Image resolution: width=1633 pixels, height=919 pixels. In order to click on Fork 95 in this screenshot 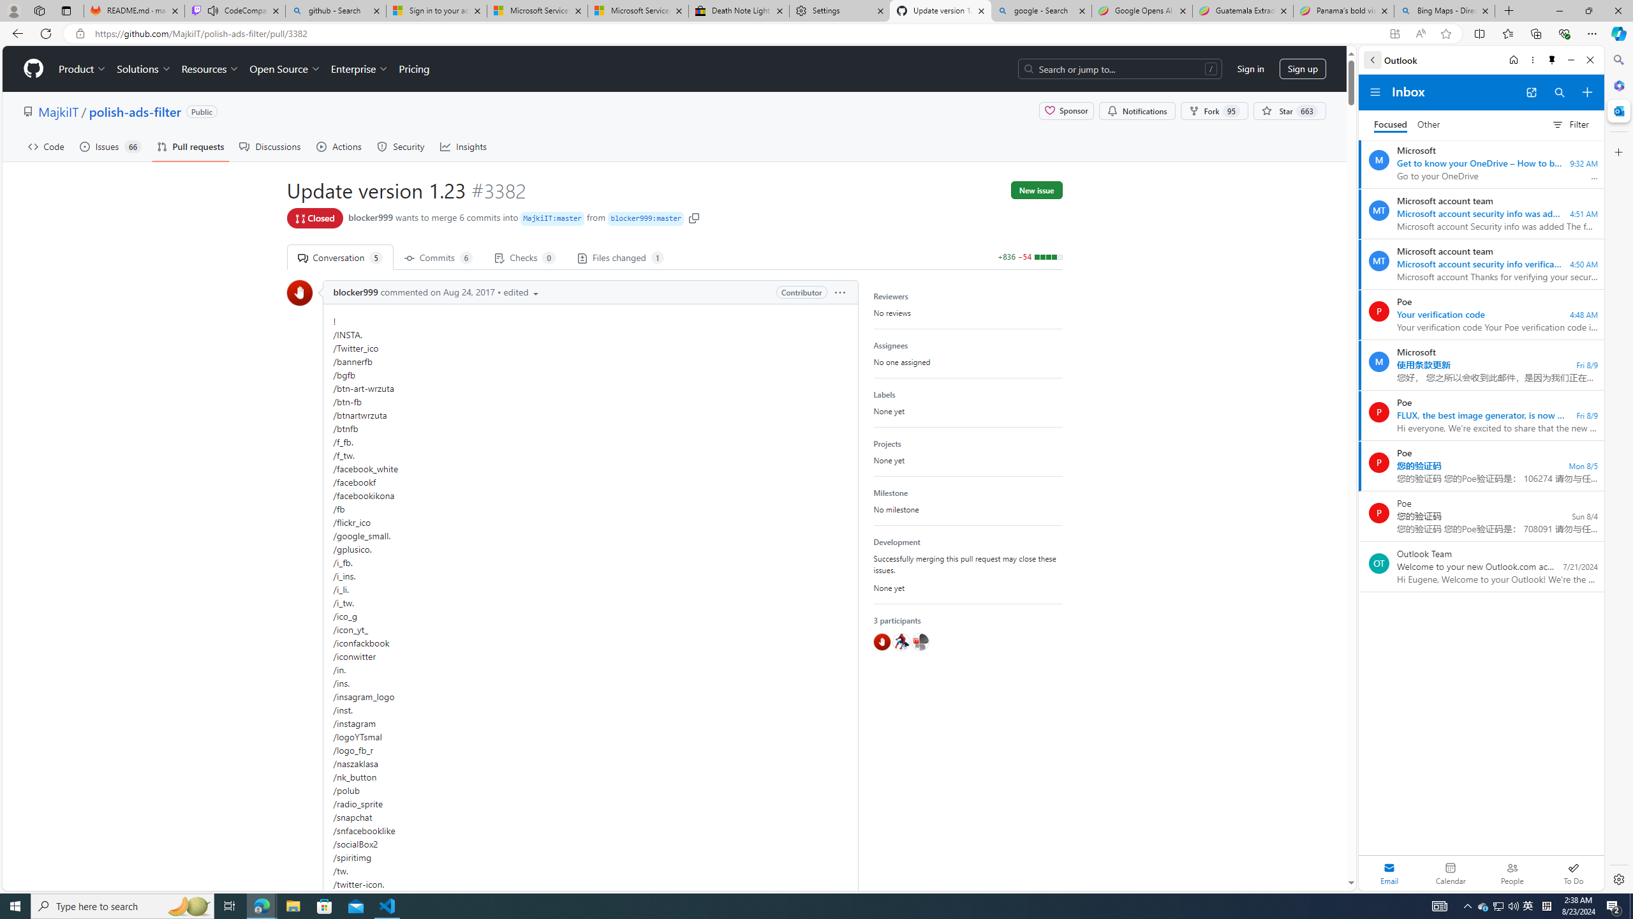, I will do `click(1215, 111)`.